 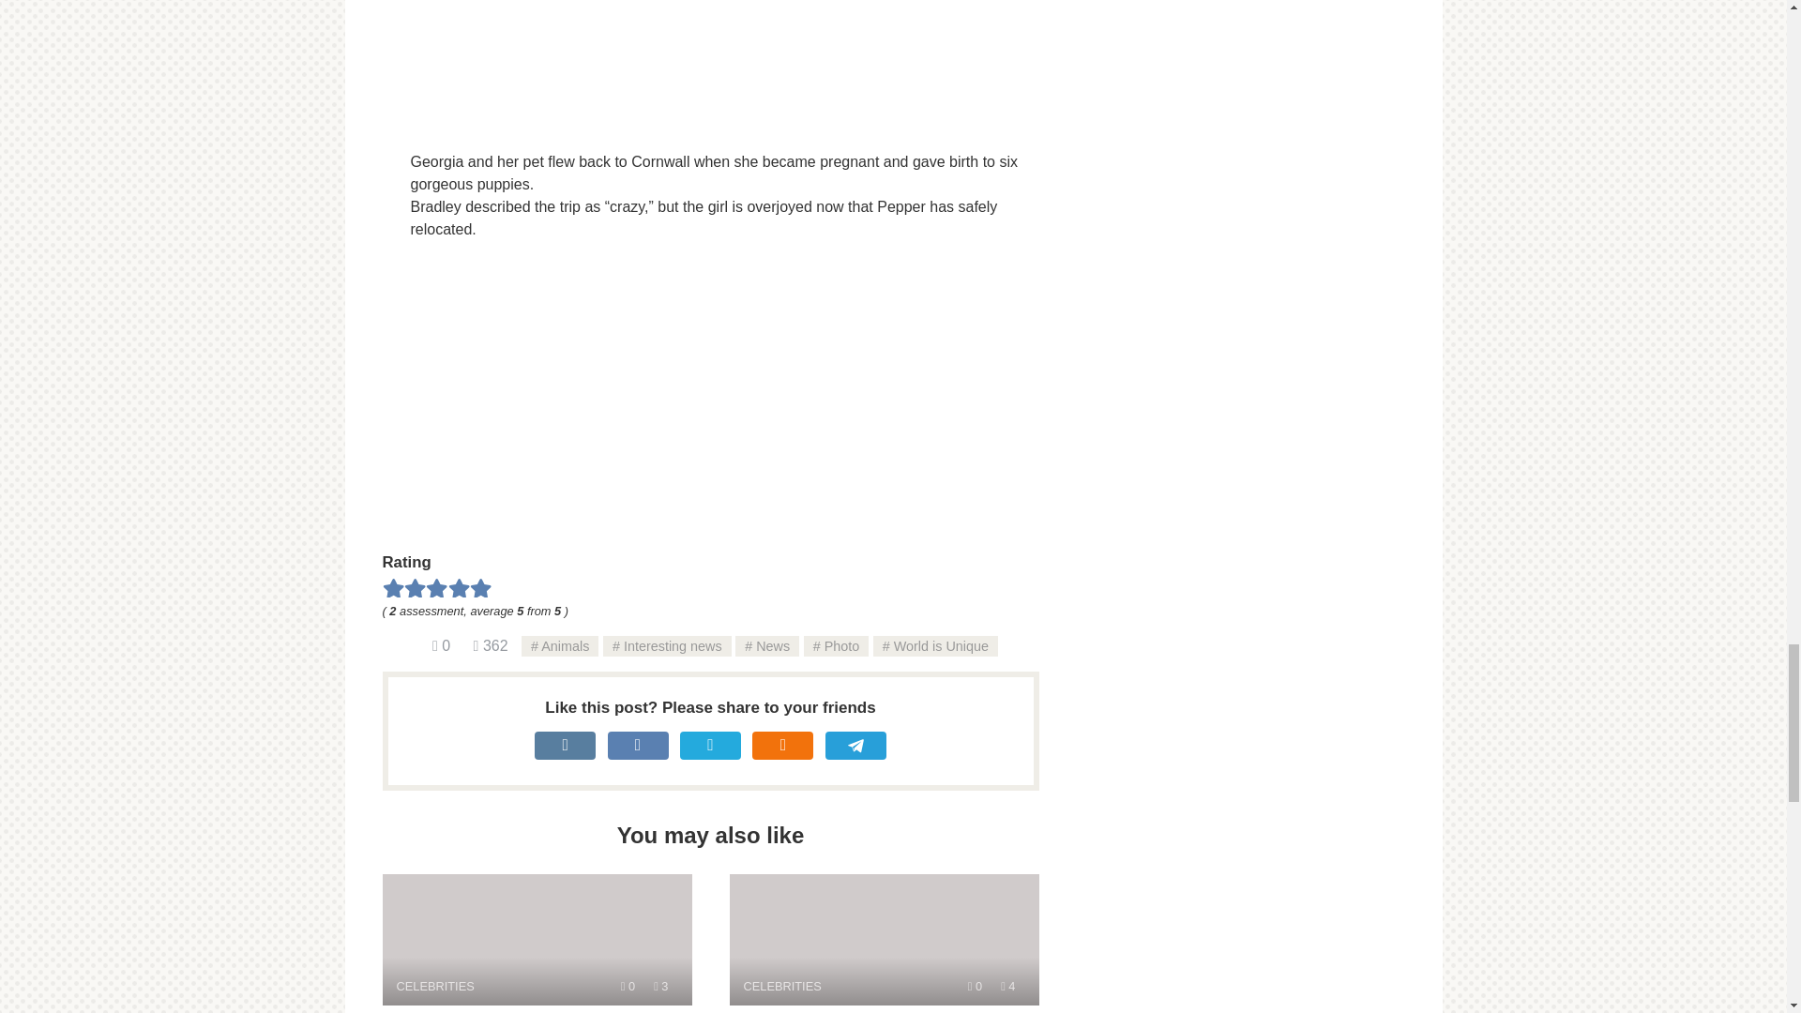 I want to click on Views, so click(x=490, y=645).